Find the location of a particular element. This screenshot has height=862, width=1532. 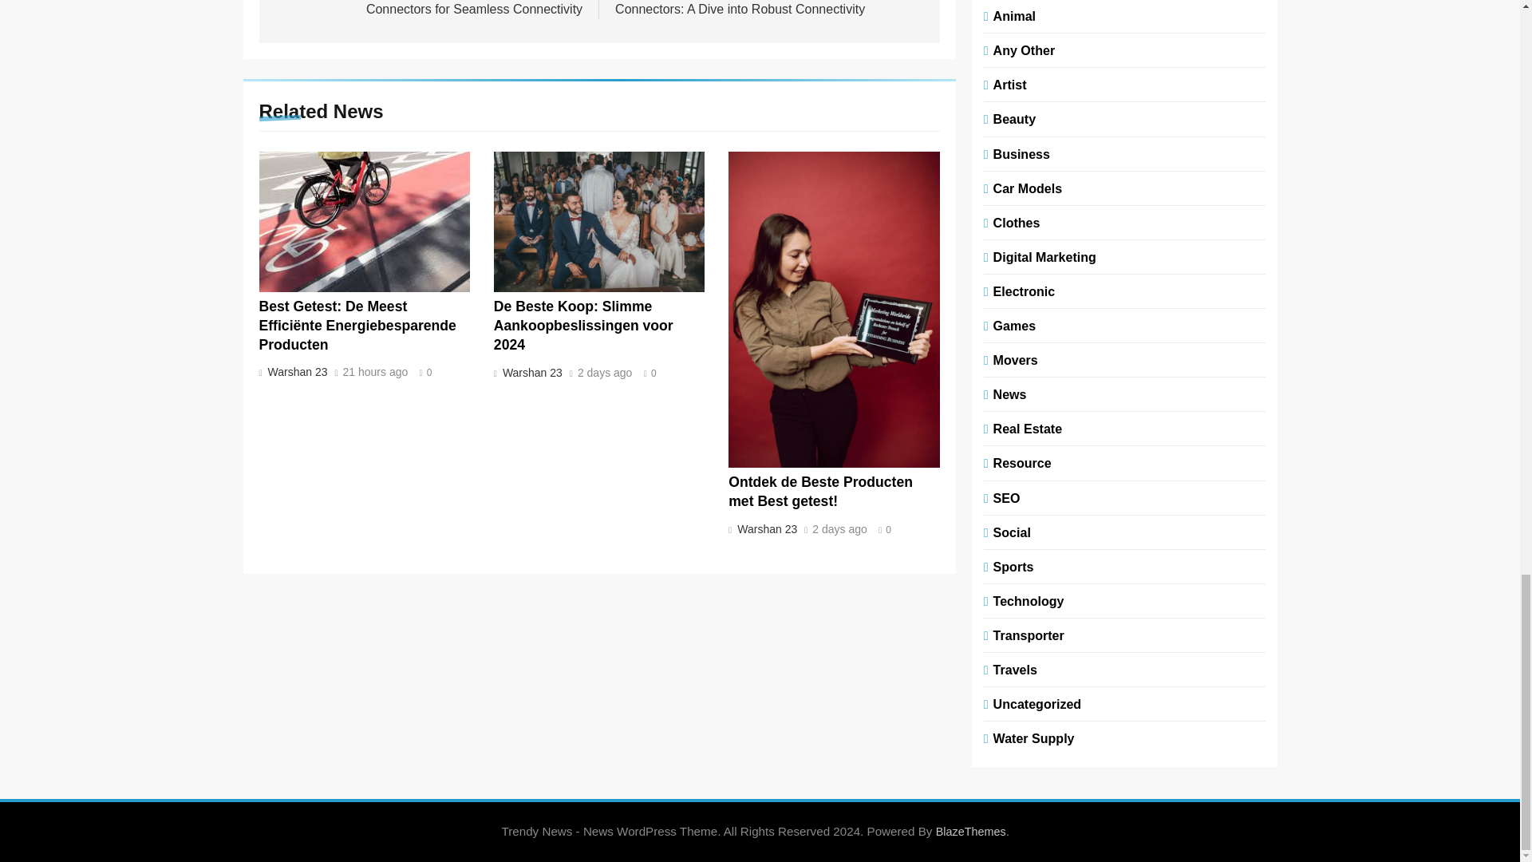

De Beste Koop: Slimme Aankoopbeslissingen voor 2024 is located at coordinates (583, 325).